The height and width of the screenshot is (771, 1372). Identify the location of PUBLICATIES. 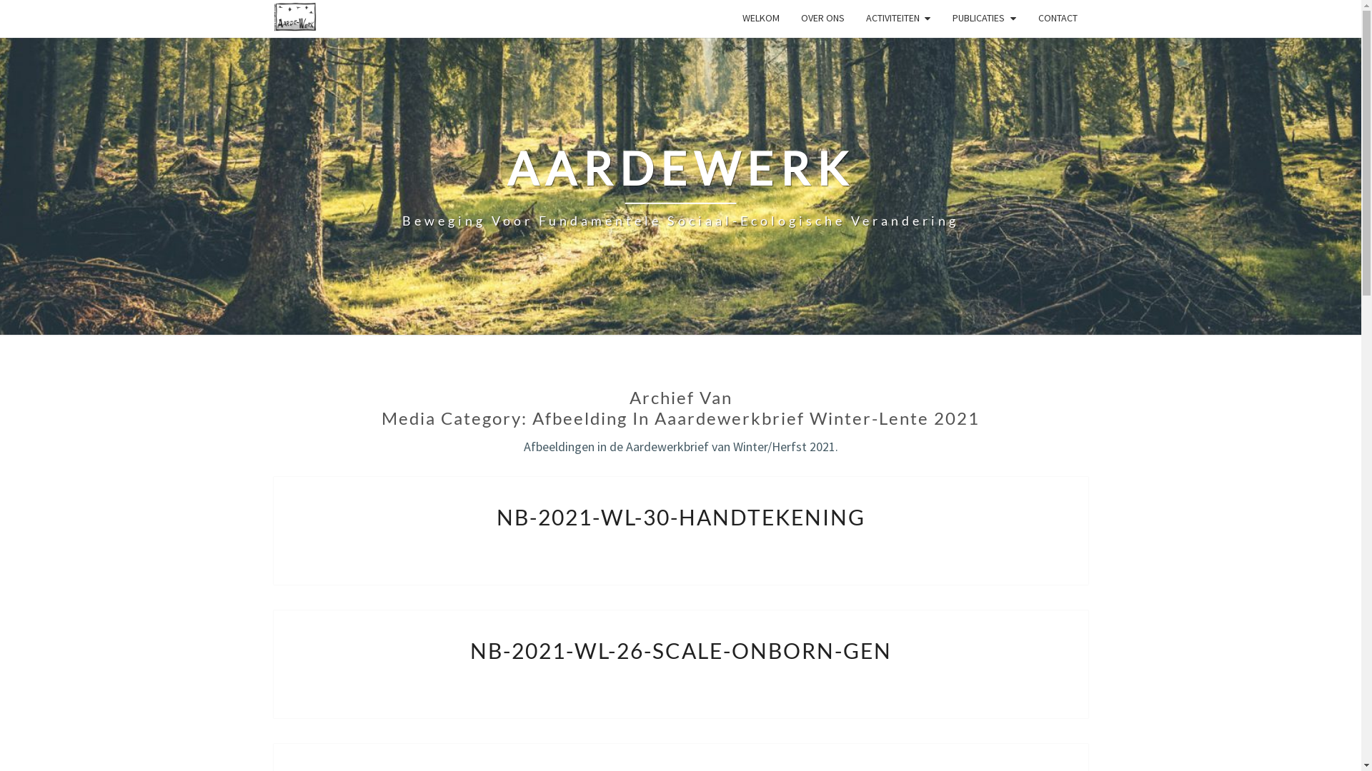
(985, 19).